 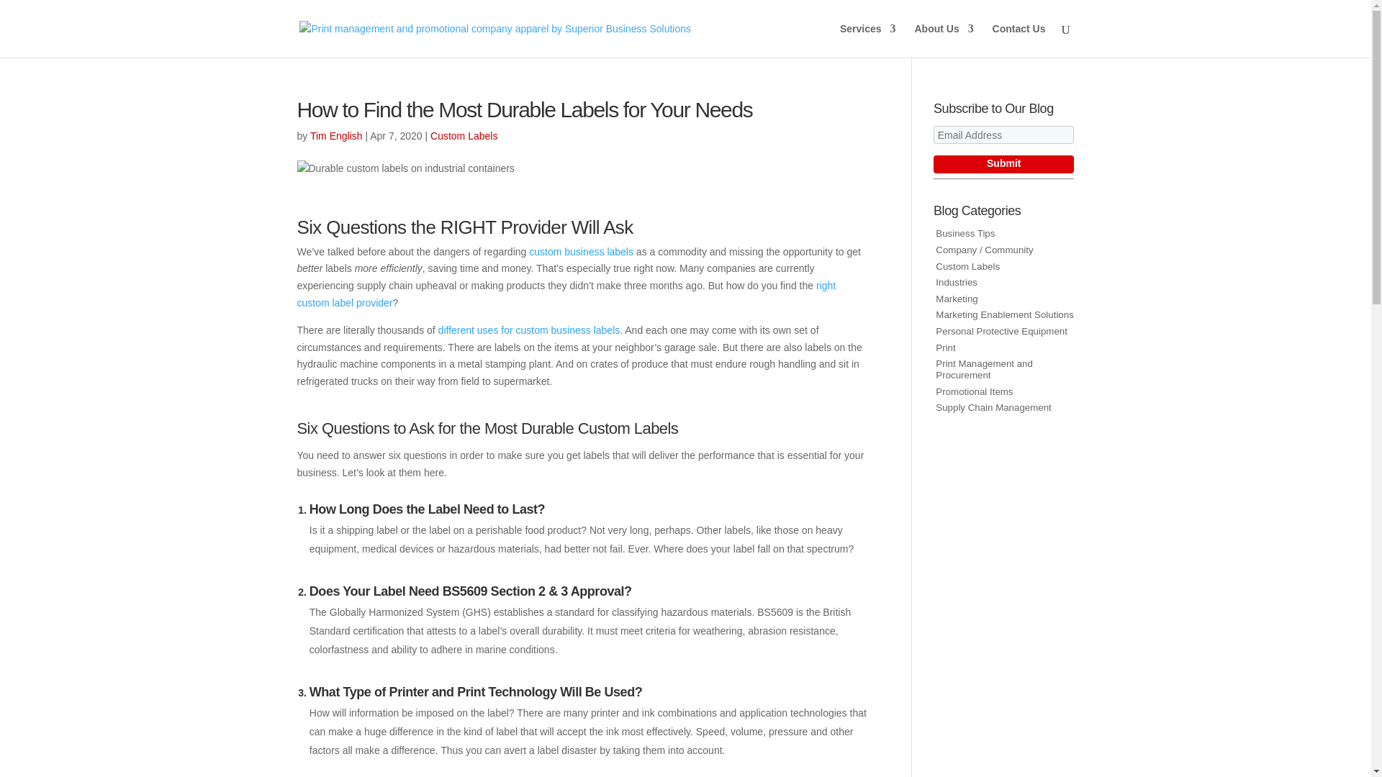 What do you see at coordinates (943, 40) in the screenshot?
I see `About Us` at bounding box center [943, 40].